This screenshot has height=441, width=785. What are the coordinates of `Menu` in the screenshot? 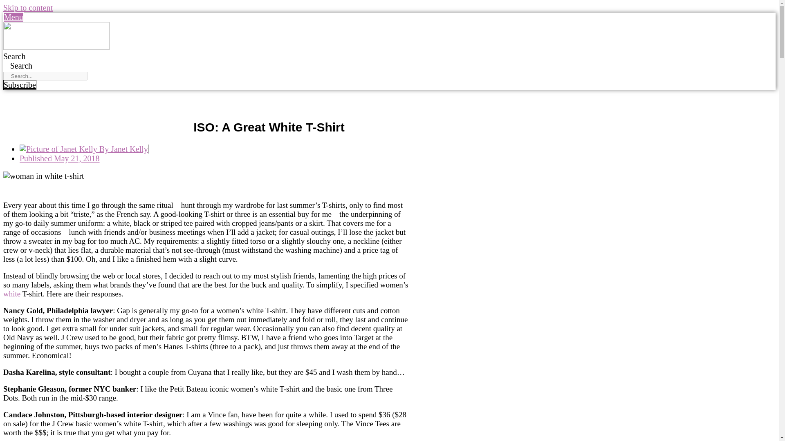 It's located at (13, 17).